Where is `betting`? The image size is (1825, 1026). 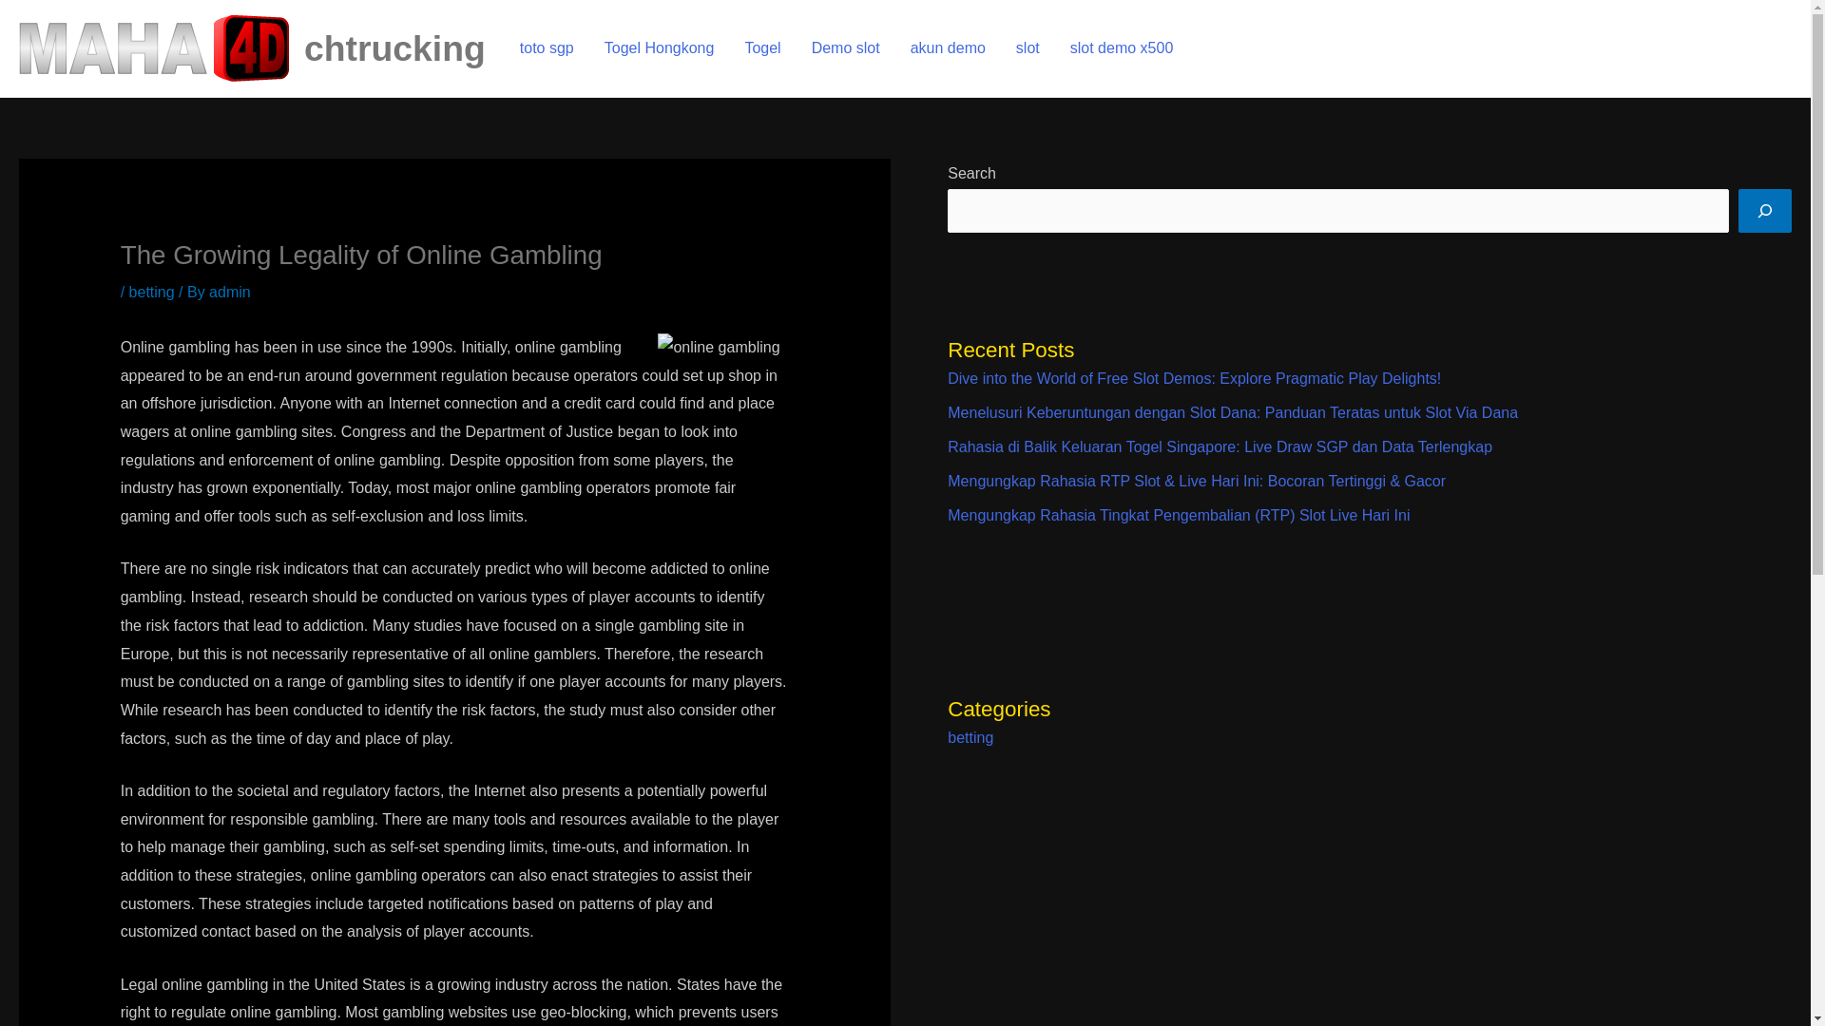 betting is located at coordinates (970, 737).